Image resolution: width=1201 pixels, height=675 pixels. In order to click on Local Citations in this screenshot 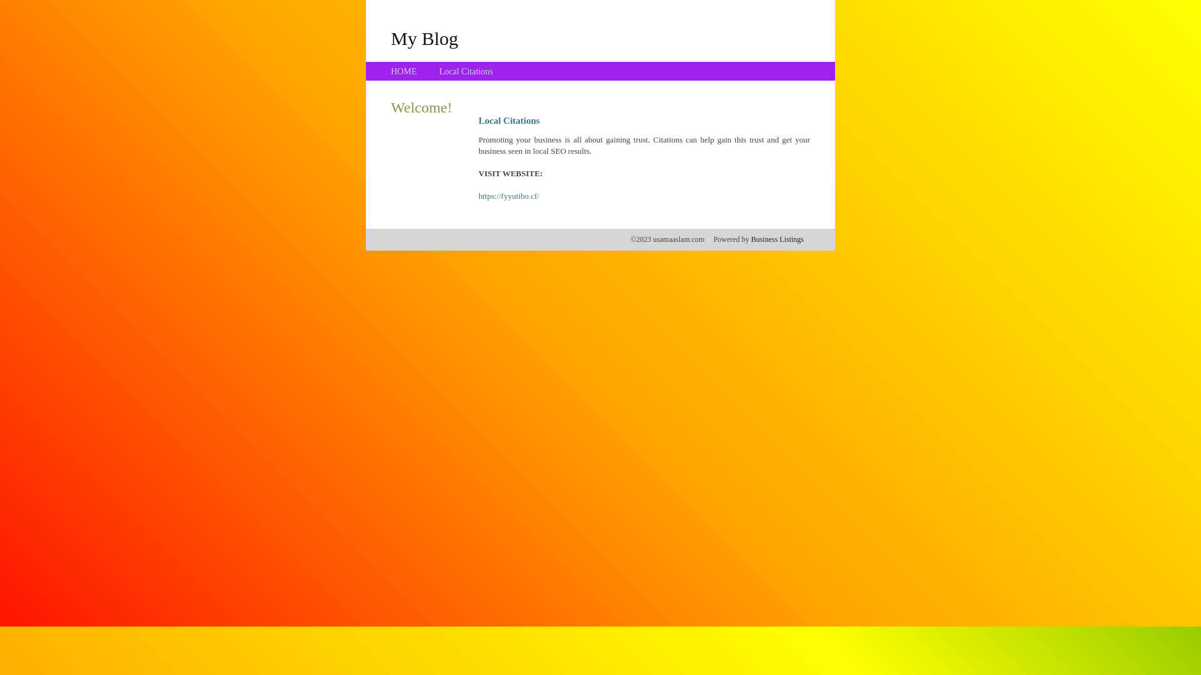, I will do `click(466, 71)`.